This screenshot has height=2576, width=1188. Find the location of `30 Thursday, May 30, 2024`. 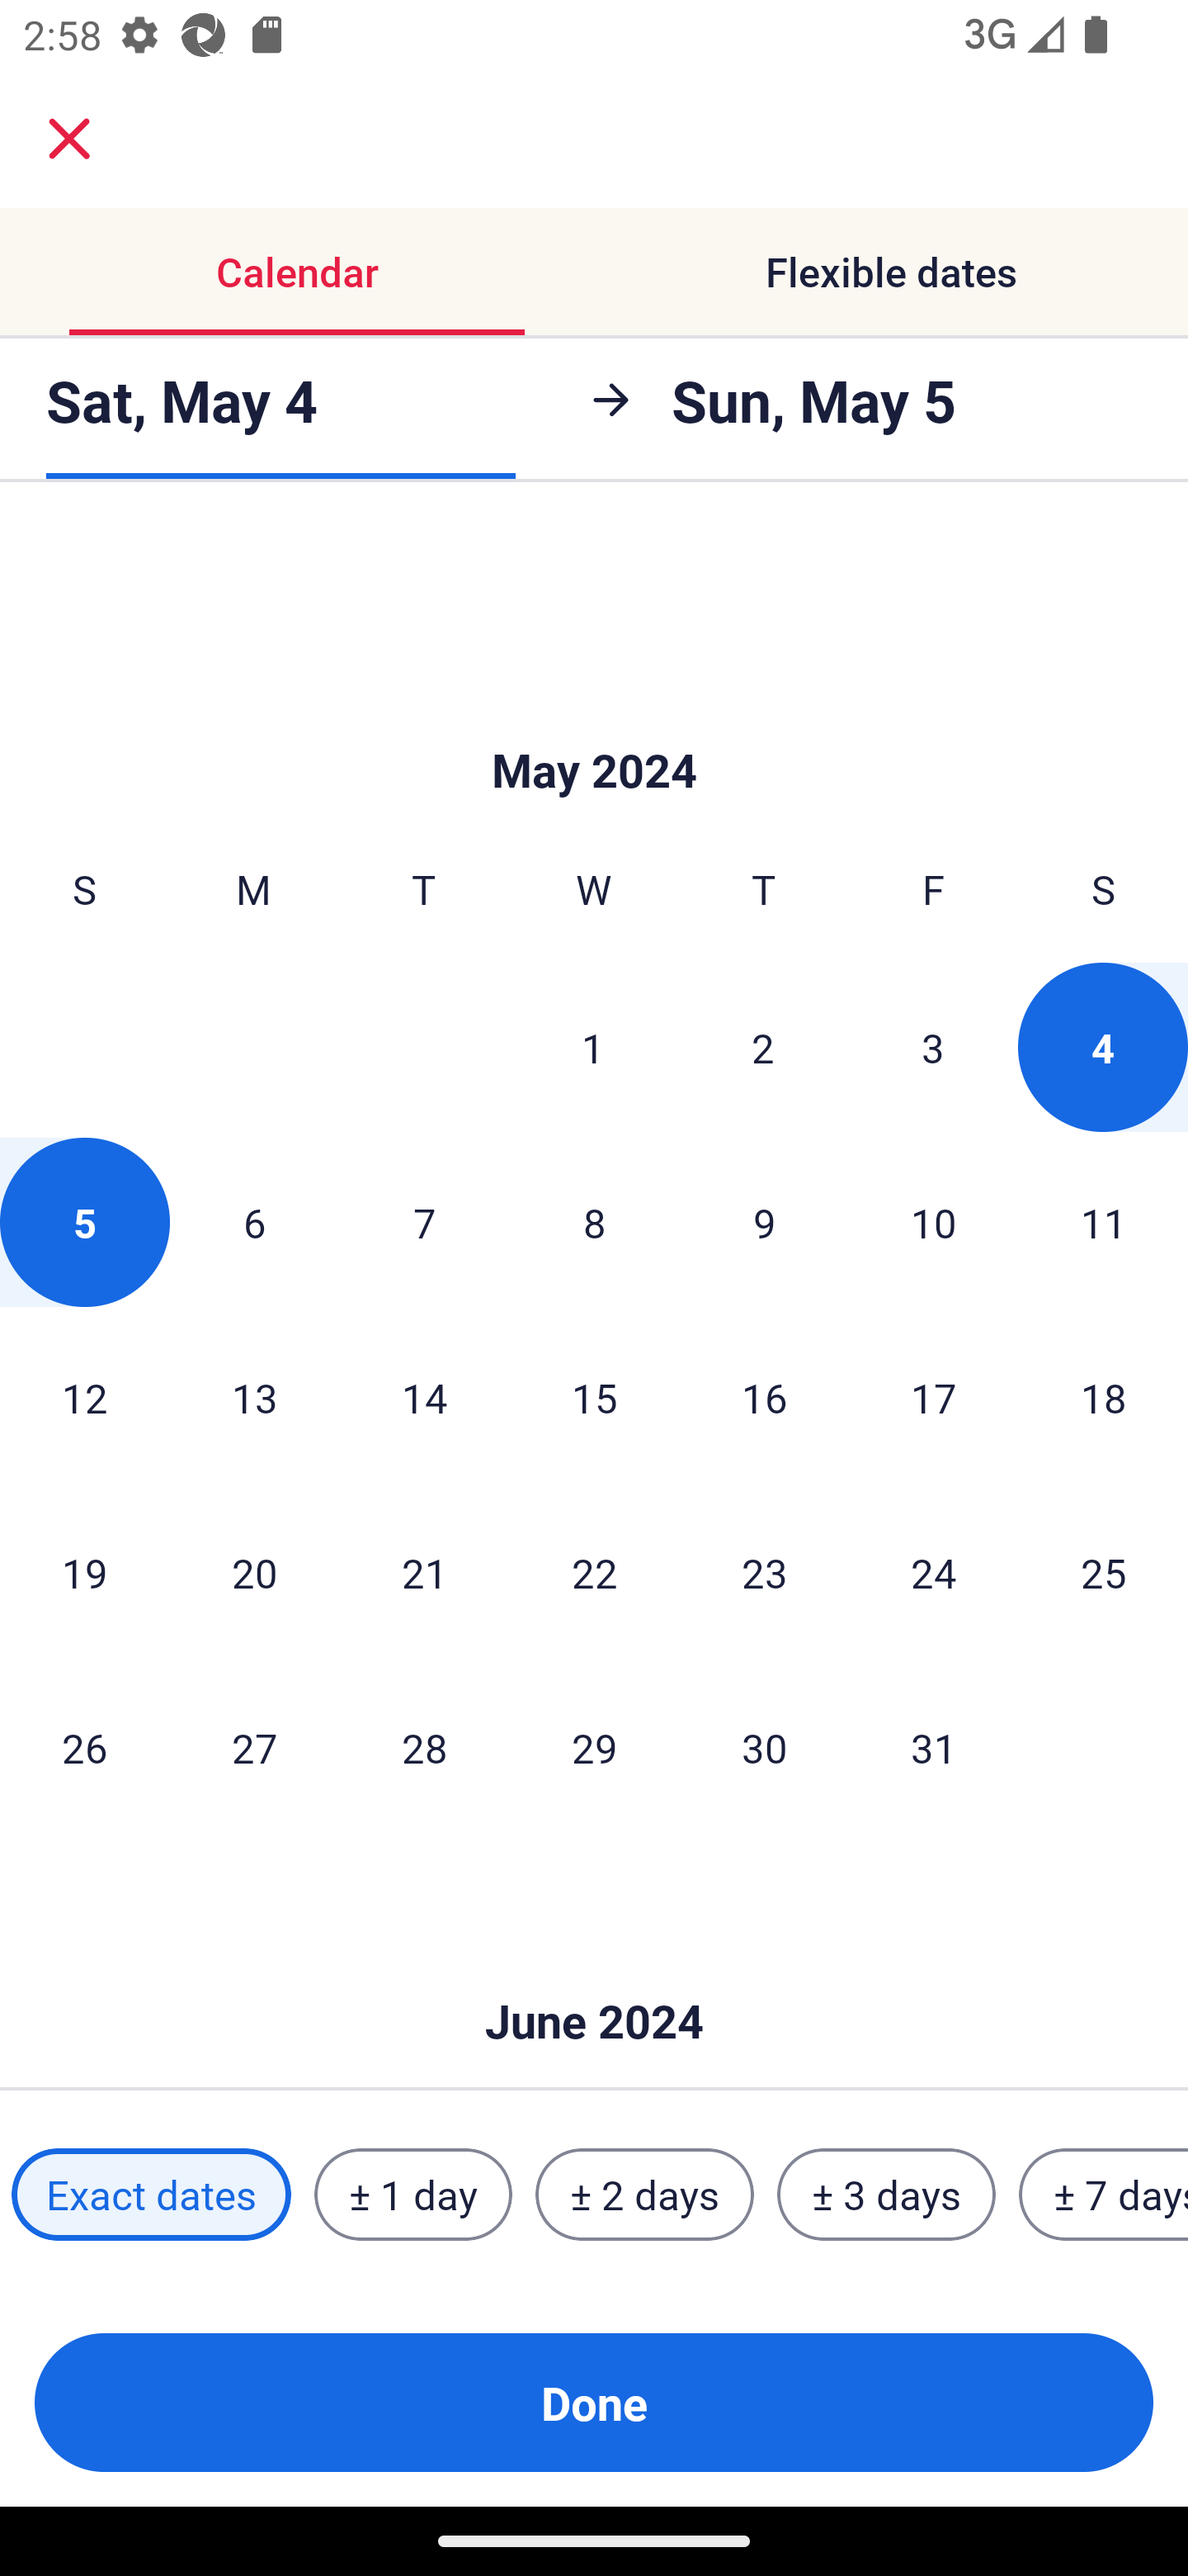

30 Thursday, May 30, 2024 is located at coordinates (764, 1747).